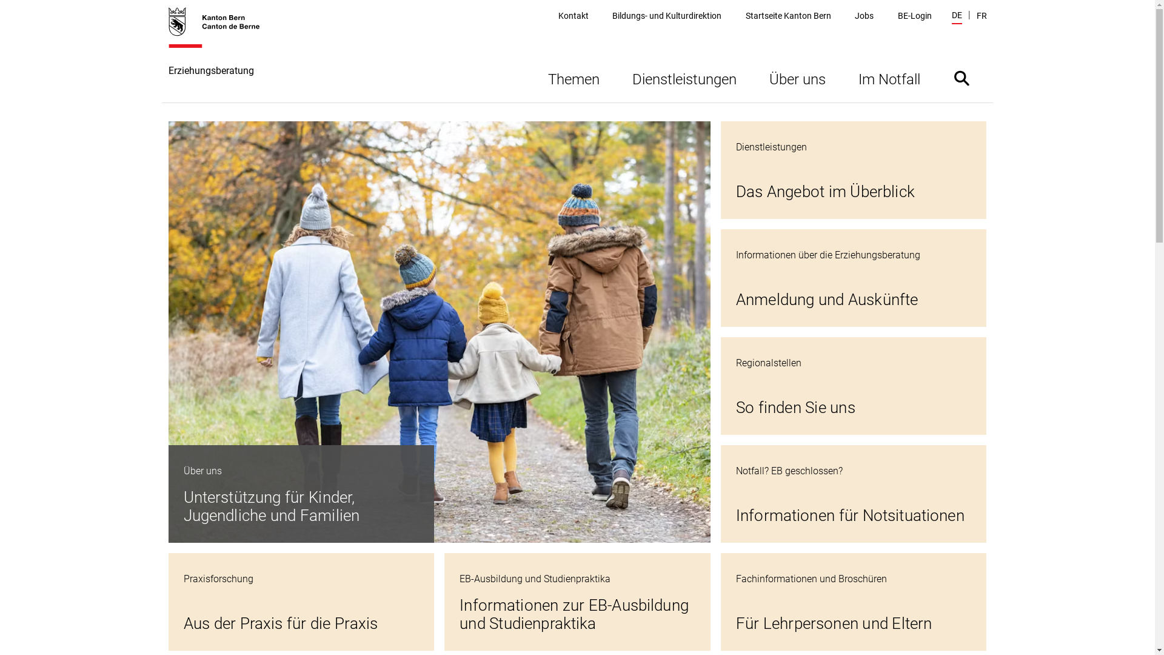 The image size is (1164, 655). I want to click on Erziehungsberatung, so click(221, 55).